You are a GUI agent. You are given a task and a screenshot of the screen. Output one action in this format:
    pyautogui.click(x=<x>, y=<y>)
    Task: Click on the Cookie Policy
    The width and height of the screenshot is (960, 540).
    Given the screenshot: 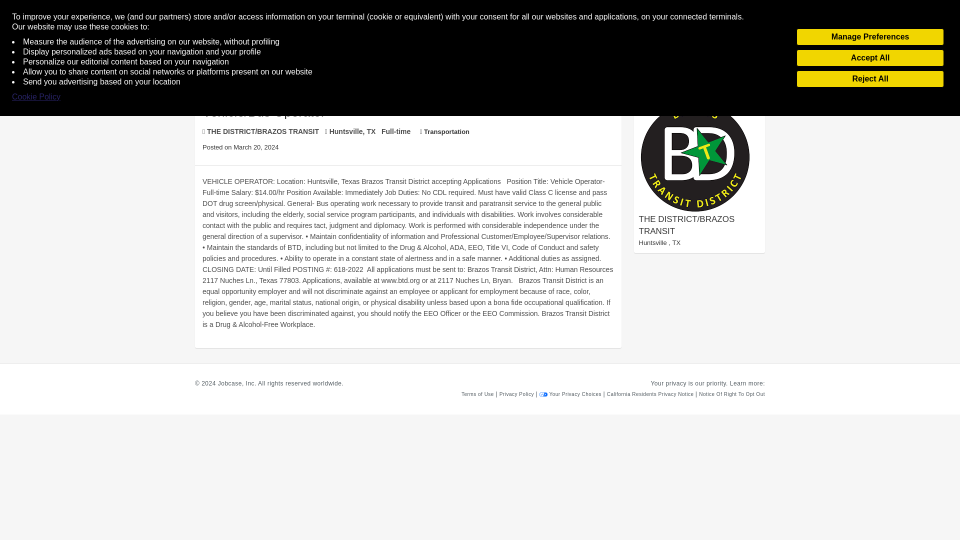 What is the action you would take?
    pyautogui.click(x=36, y=97)
    